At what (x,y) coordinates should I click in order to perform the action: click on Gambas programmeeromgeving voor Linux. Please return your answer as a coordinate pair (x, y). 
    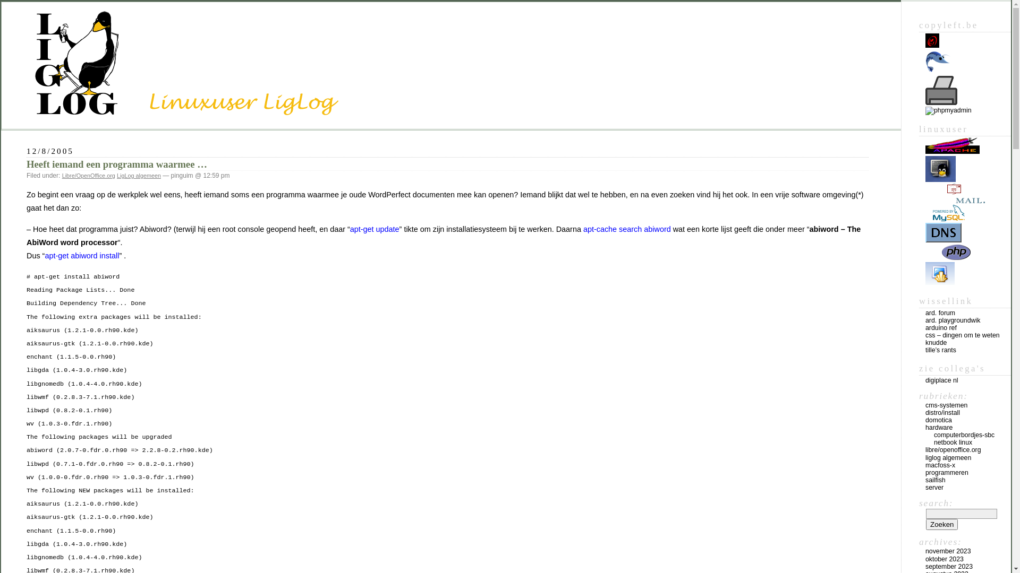
    Looking at the image, I should click on (938, 62).